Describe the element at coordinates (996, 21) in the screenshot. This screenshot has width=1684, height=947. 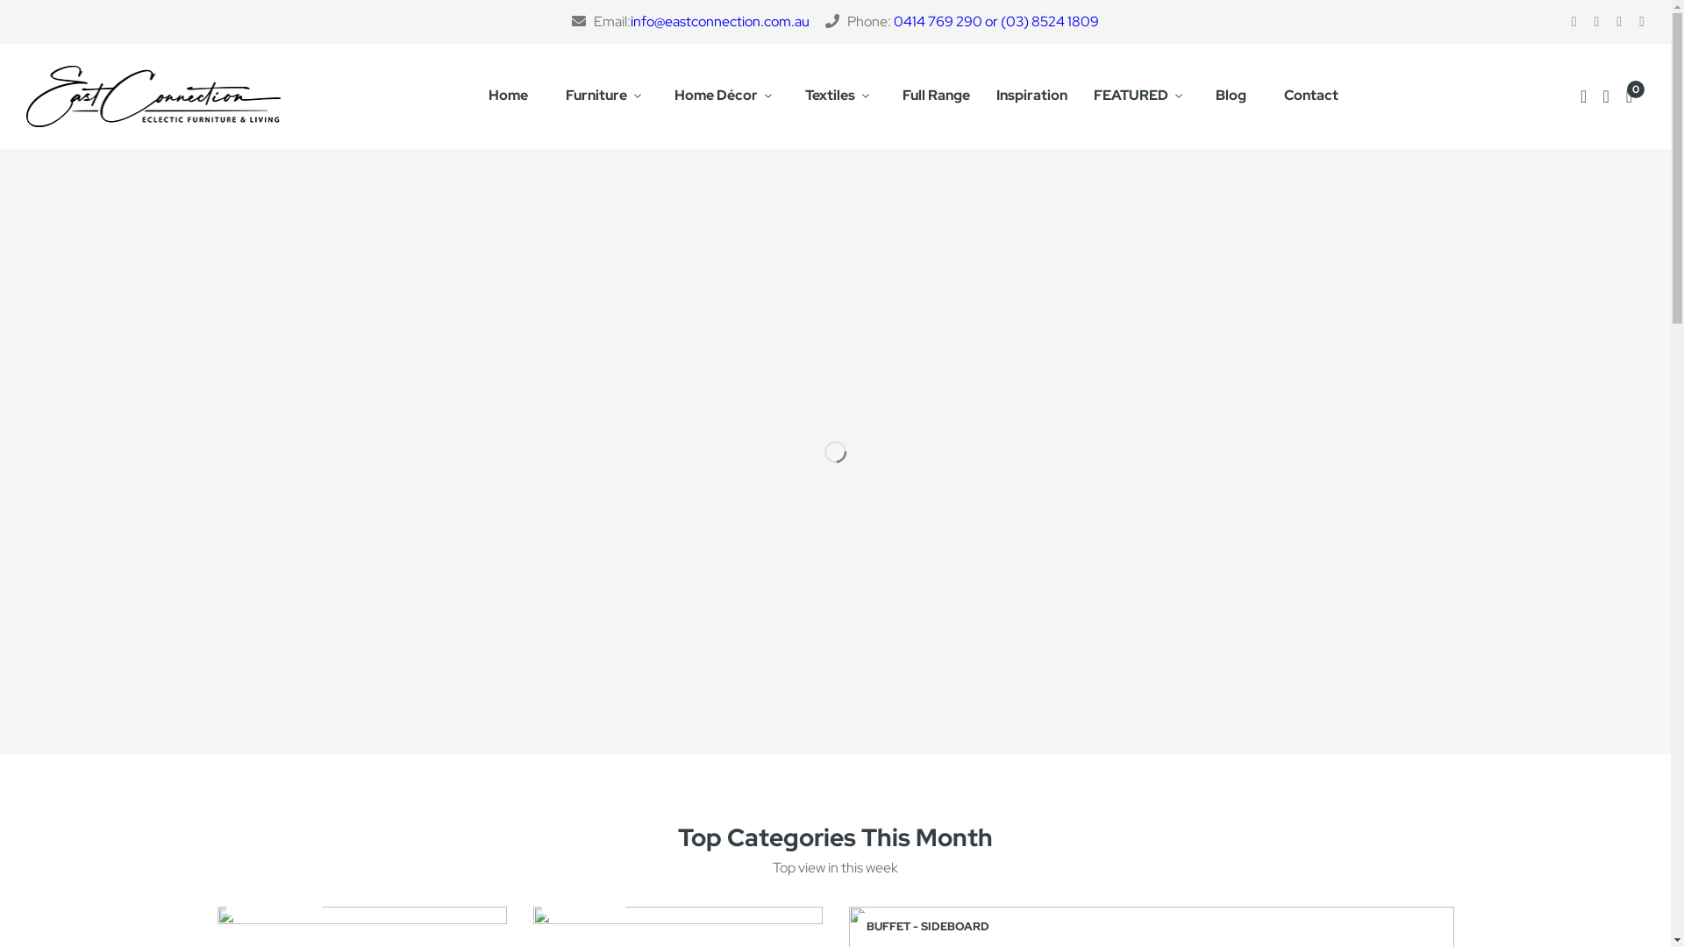
I see `0414 769 290 or (03) 8524 1809` at that location.